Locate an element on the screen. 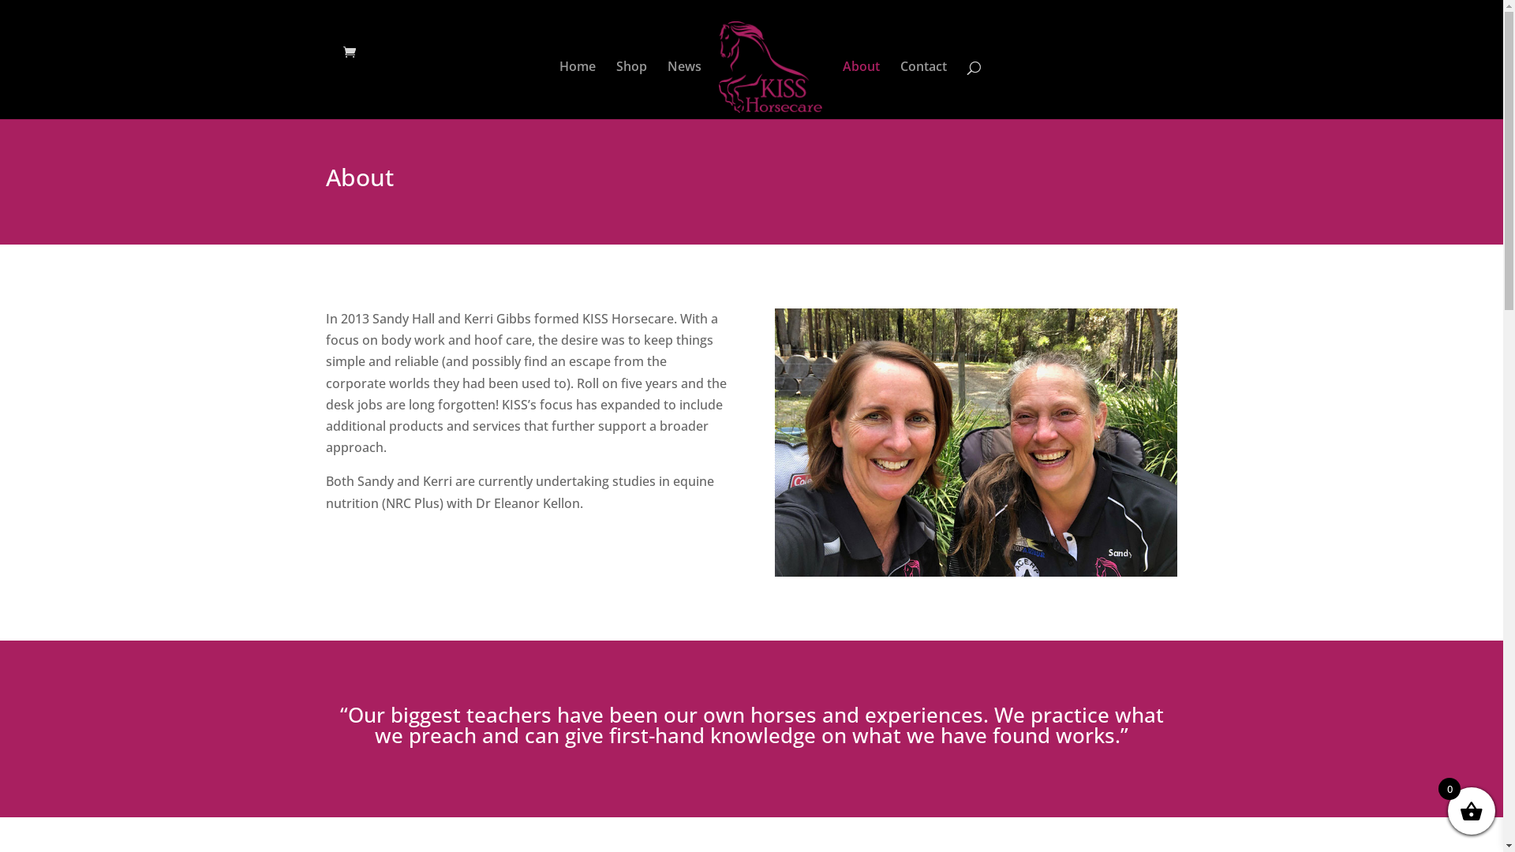 The image size is (1515, 852). News is located at coordinates (685, 90).